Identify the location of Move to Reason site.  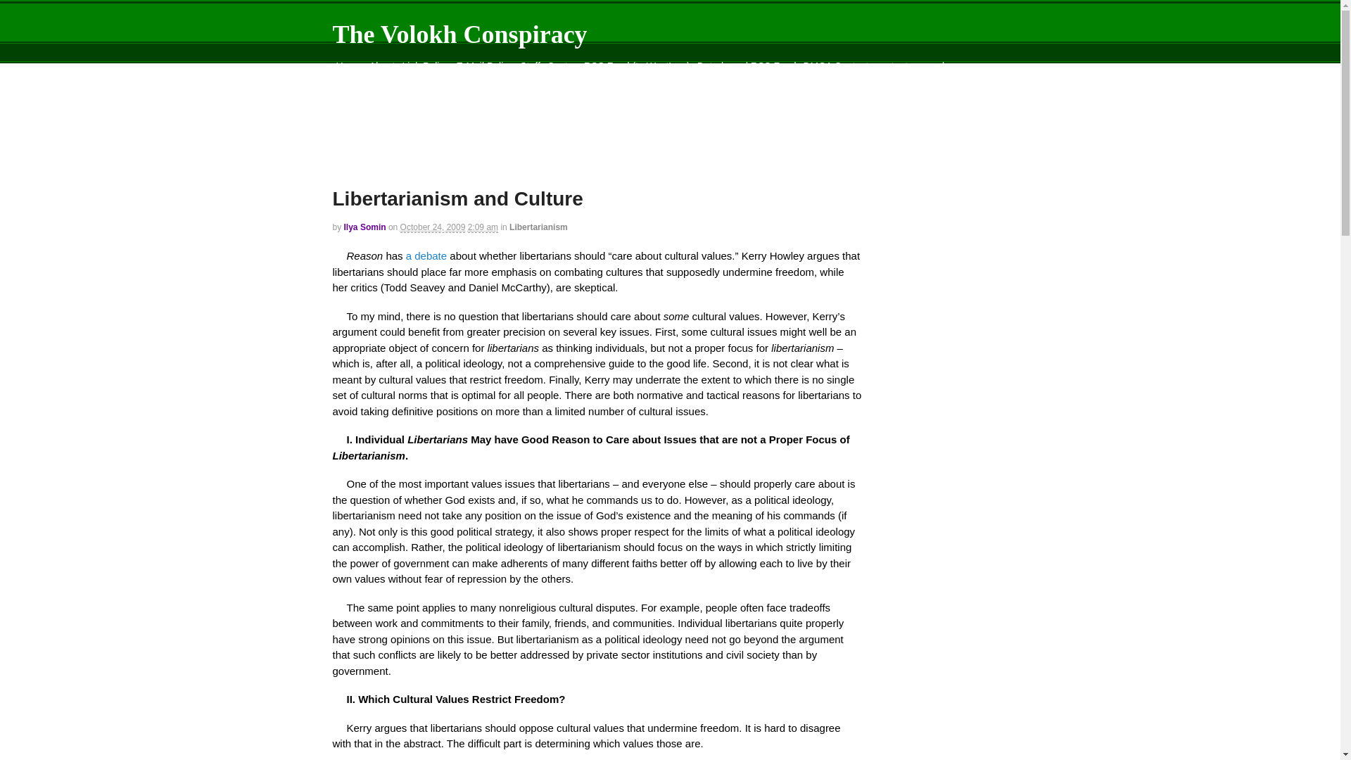
(536, 83).